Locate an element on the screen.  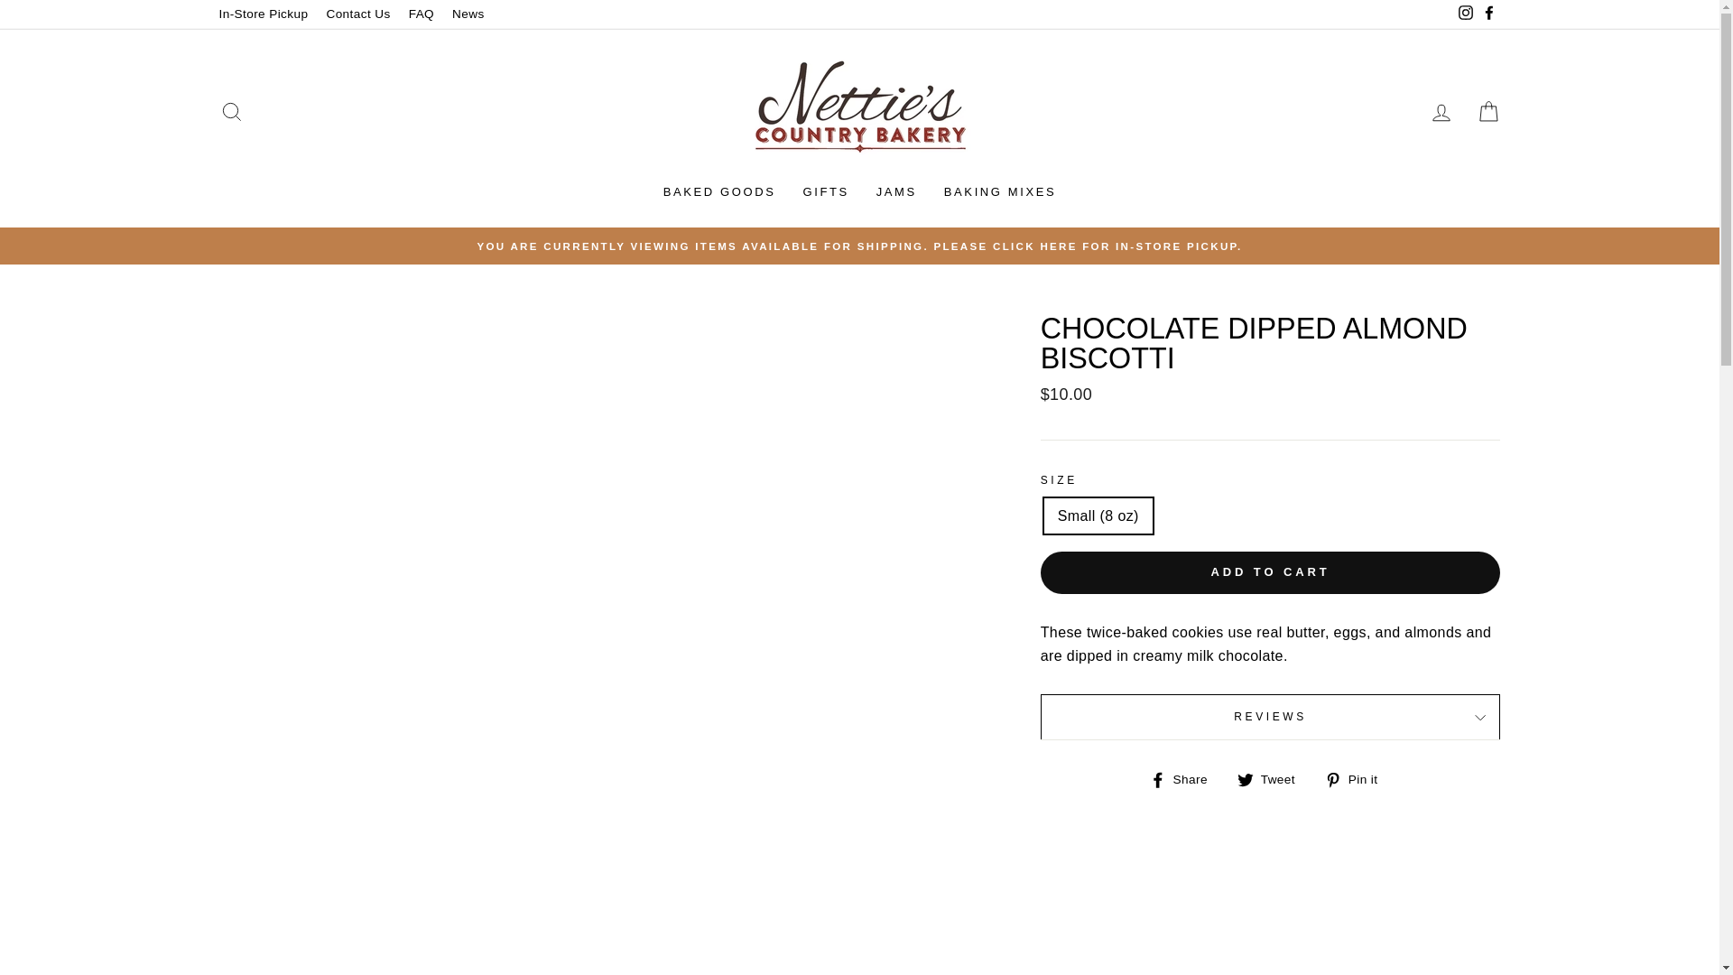
Contact Us is located at coordinates (357, 14).